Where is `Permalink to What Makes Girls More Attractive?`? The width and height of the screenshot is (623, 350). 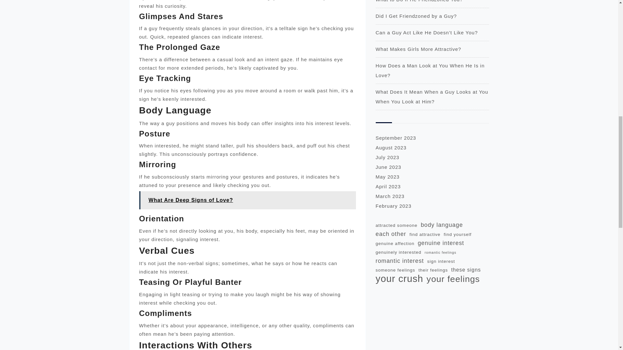
Permalink to What Makes Girls More Attractive? is located at coordinates (419, 49).